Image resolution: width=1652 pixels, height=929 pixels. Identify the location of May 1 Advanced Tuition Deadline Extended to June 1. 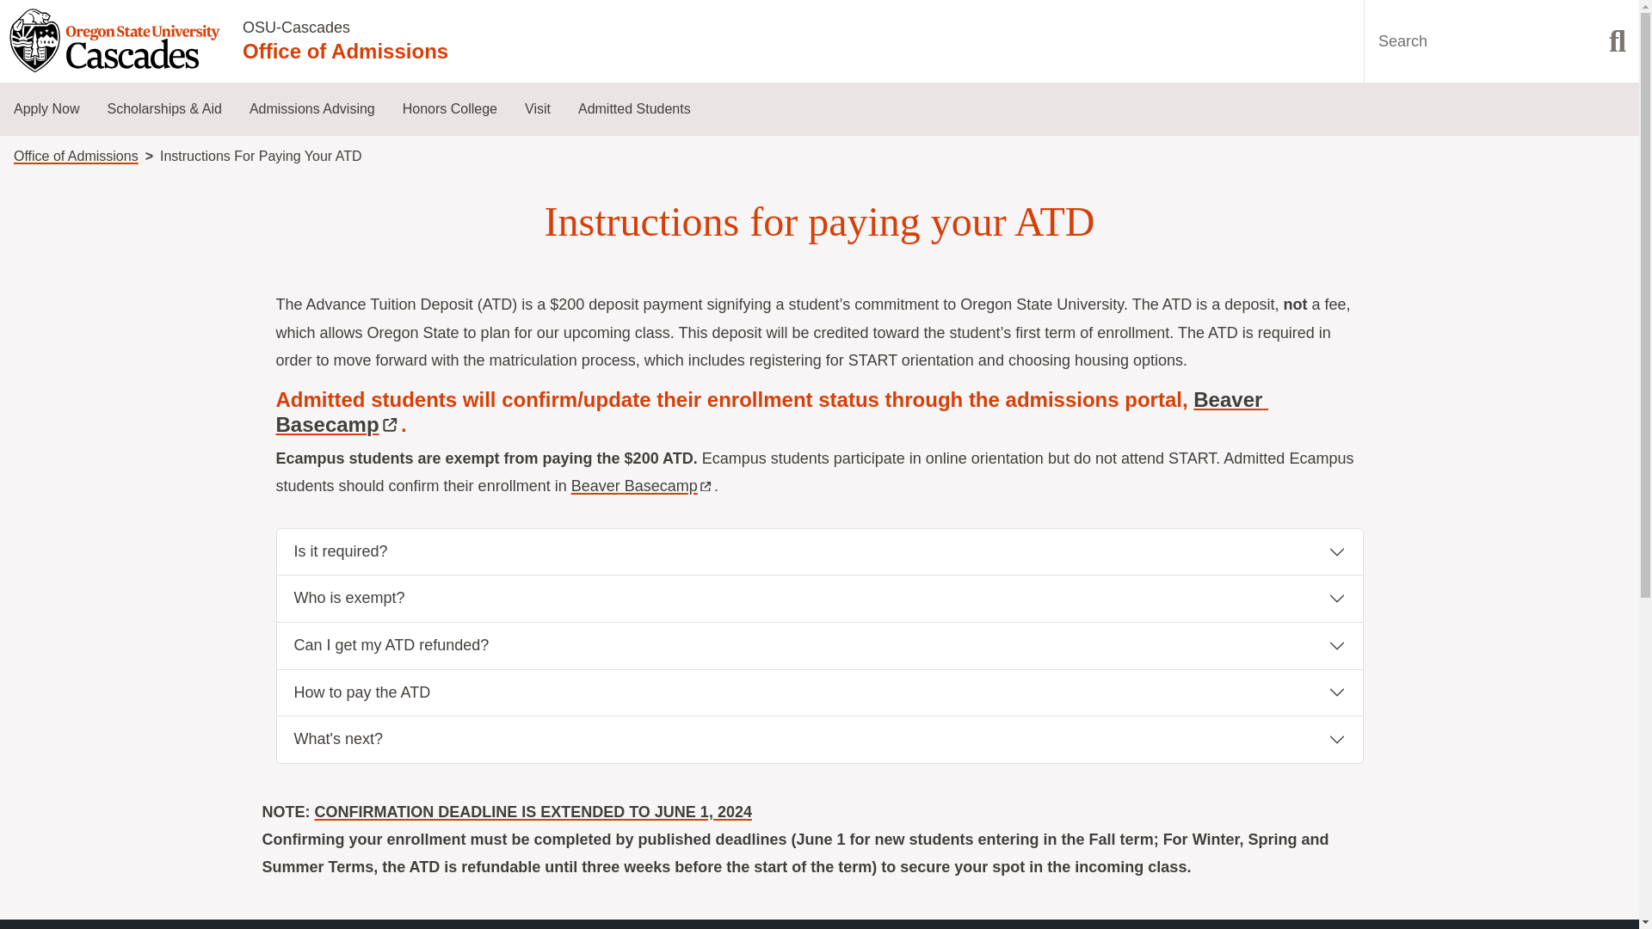
(533, 812).